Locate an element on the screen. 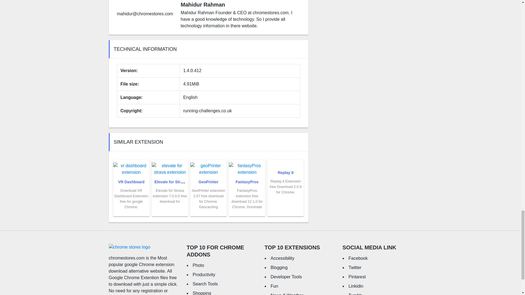 Image resolution: width=525 pixels, height=295 pixels. VR Dashboard - Download is located at coordinates (131, 199).